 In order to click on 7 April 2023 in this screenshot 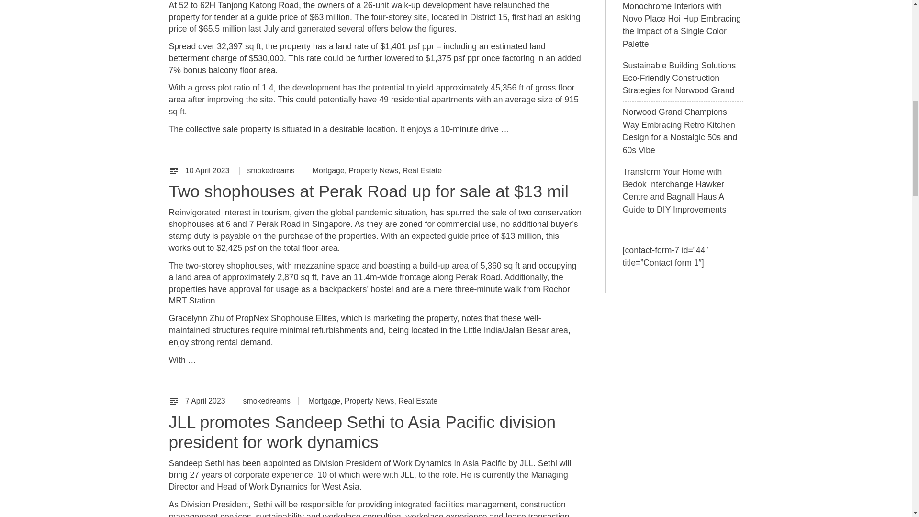, I will do `click(206, 401)`.